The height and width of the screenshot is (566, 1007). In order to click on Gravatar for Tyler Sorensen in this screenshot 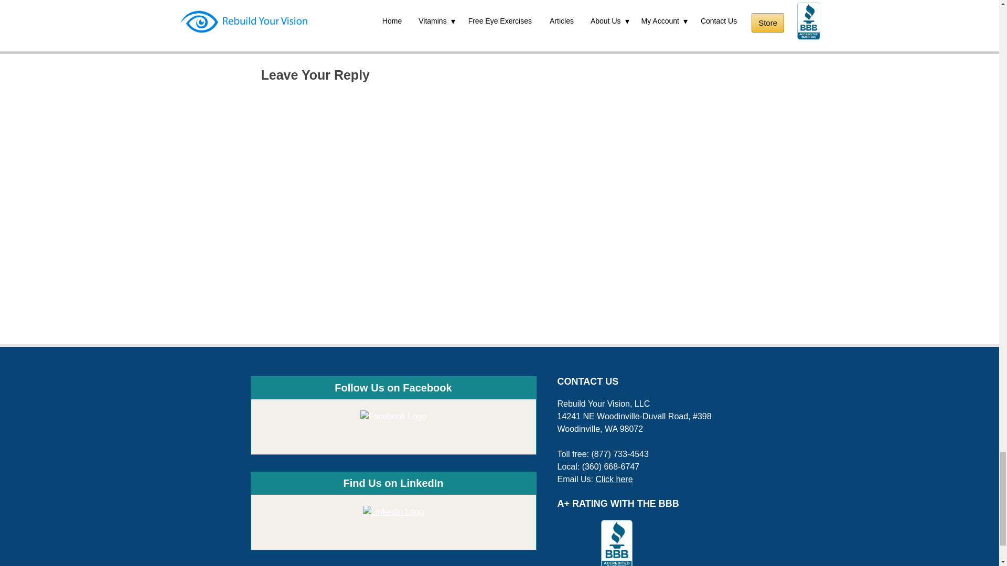, I will do `click(316, 2)`.